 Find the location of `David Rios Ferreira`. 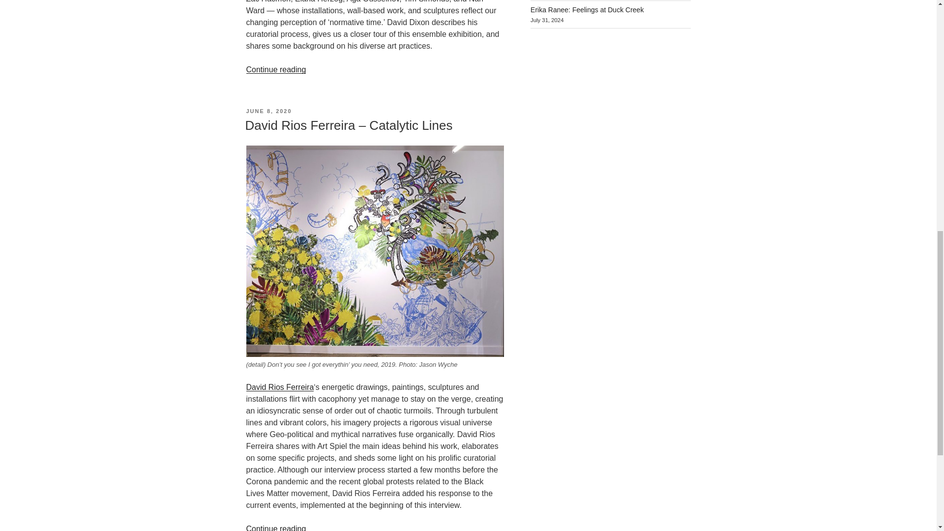

David Rios Ferreira is located at coordinates (279, 386).